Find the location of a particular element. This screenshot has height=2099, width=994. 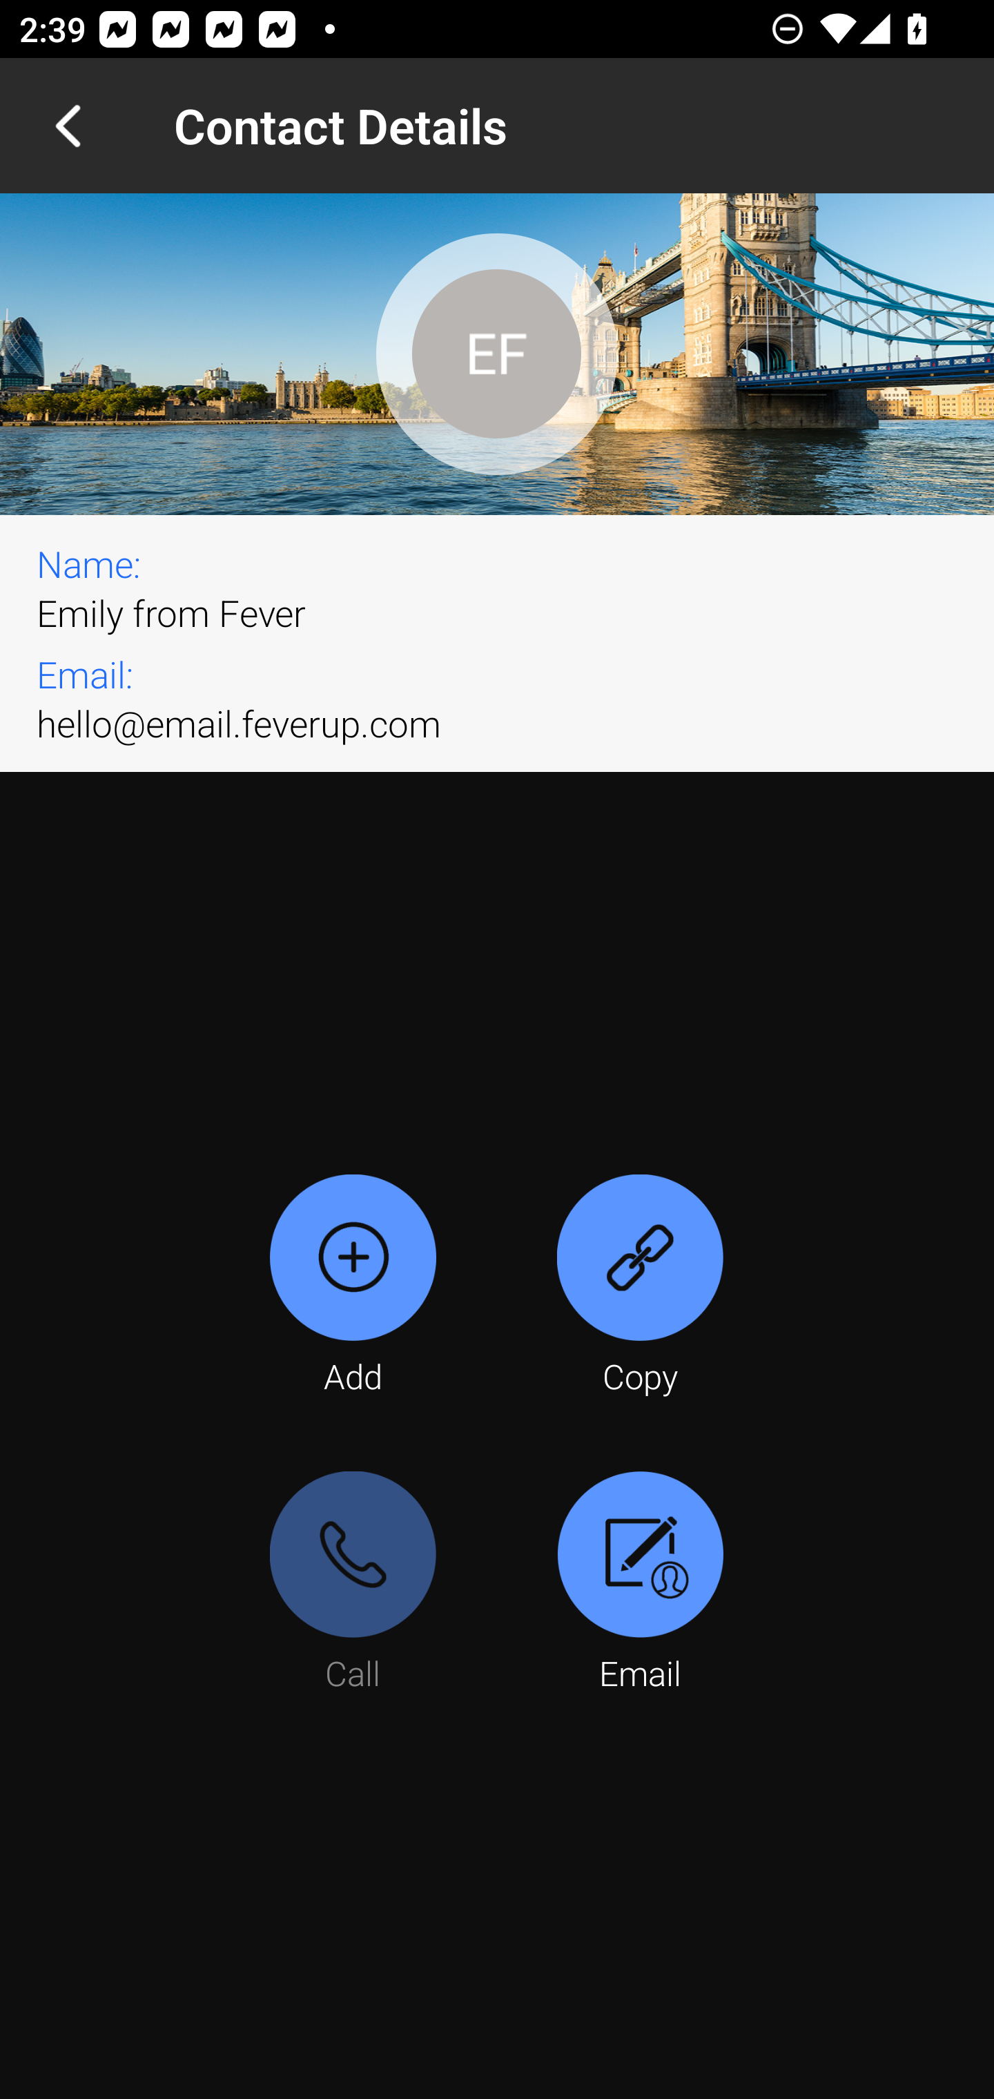

Email is located at coordinates (640, 1584).